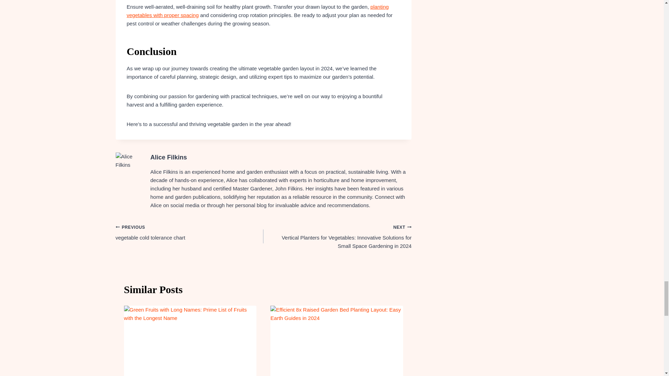  What do you see at coordinates (169, 157) in the screenshot?
I see `Alice Filkins` at bounding box center [169, 157].